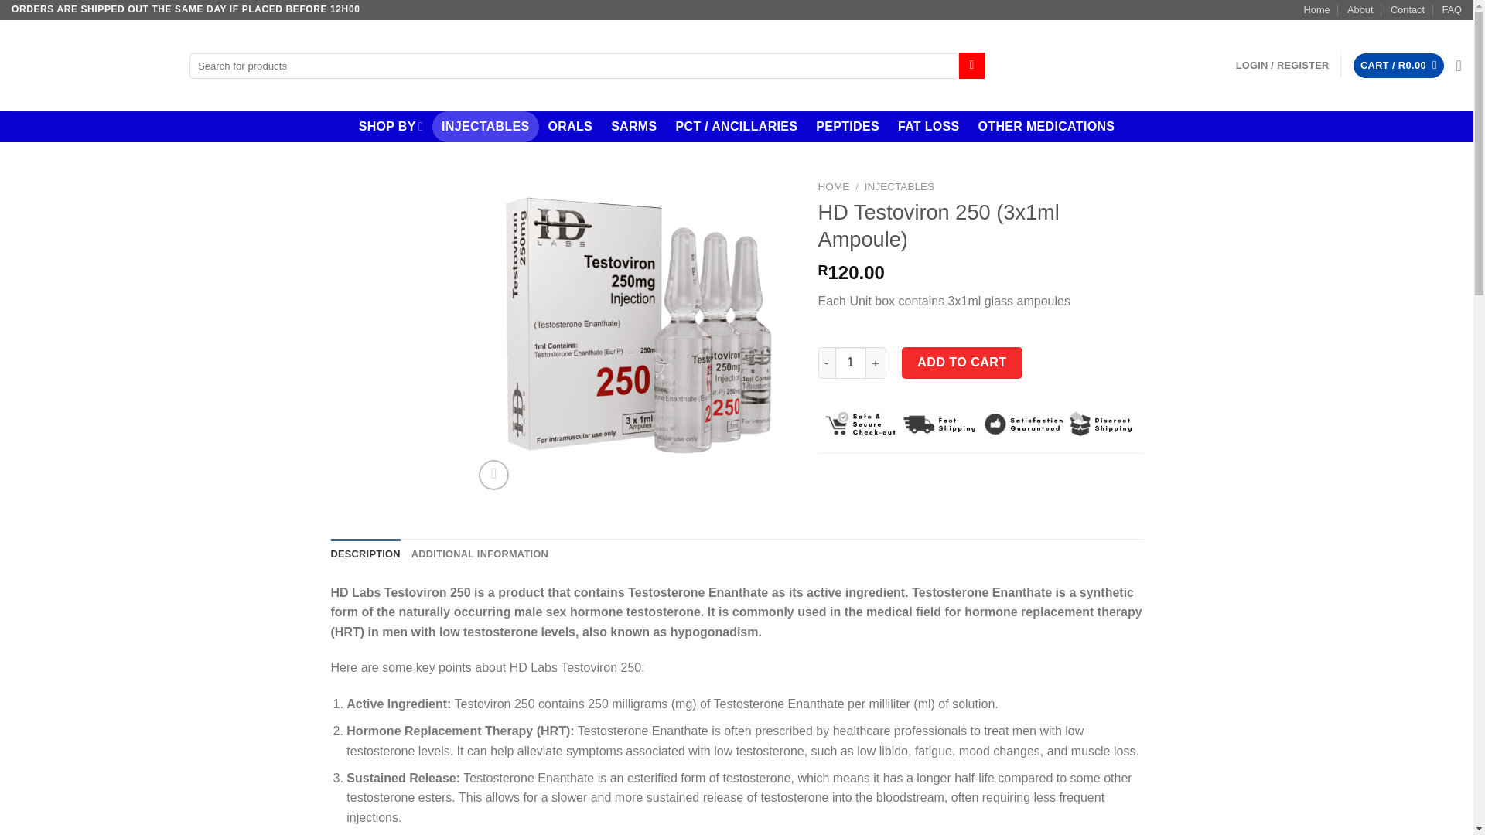  I want to click on Zoom, so click(493, 475).